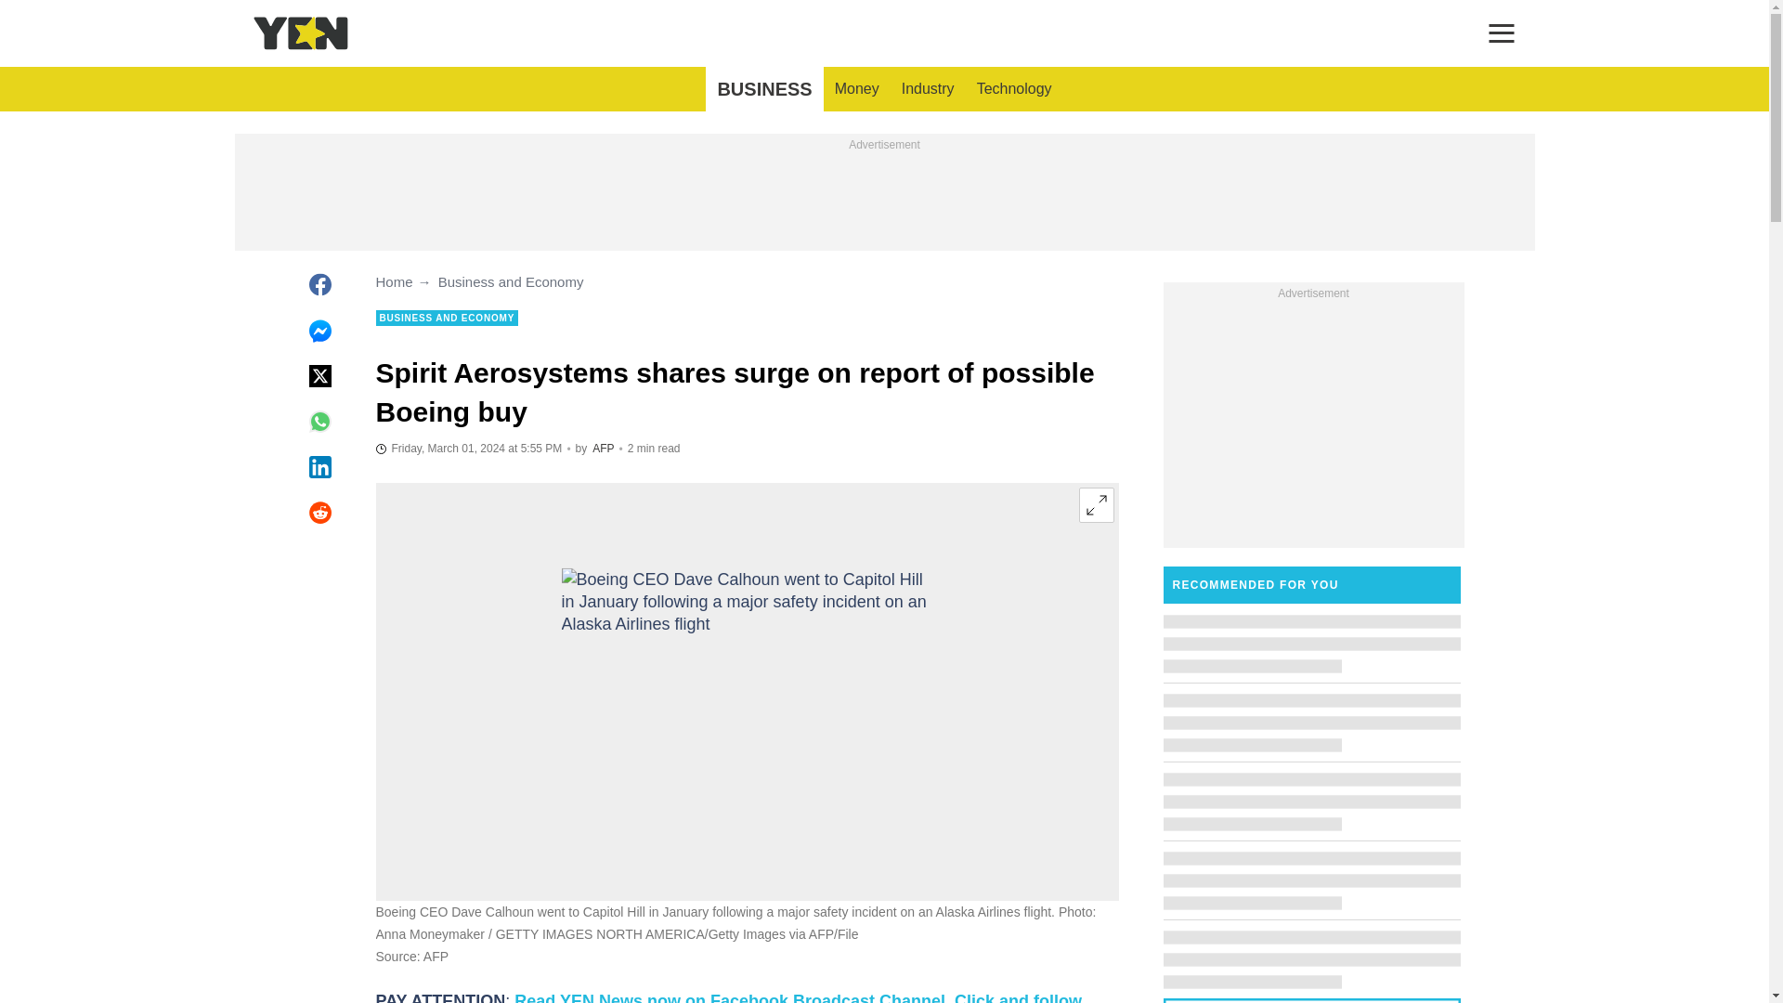  What do you see at coordinates (1096, 504) in the screenshot?
I see `Expand image` at bounding box center [1096, 504].